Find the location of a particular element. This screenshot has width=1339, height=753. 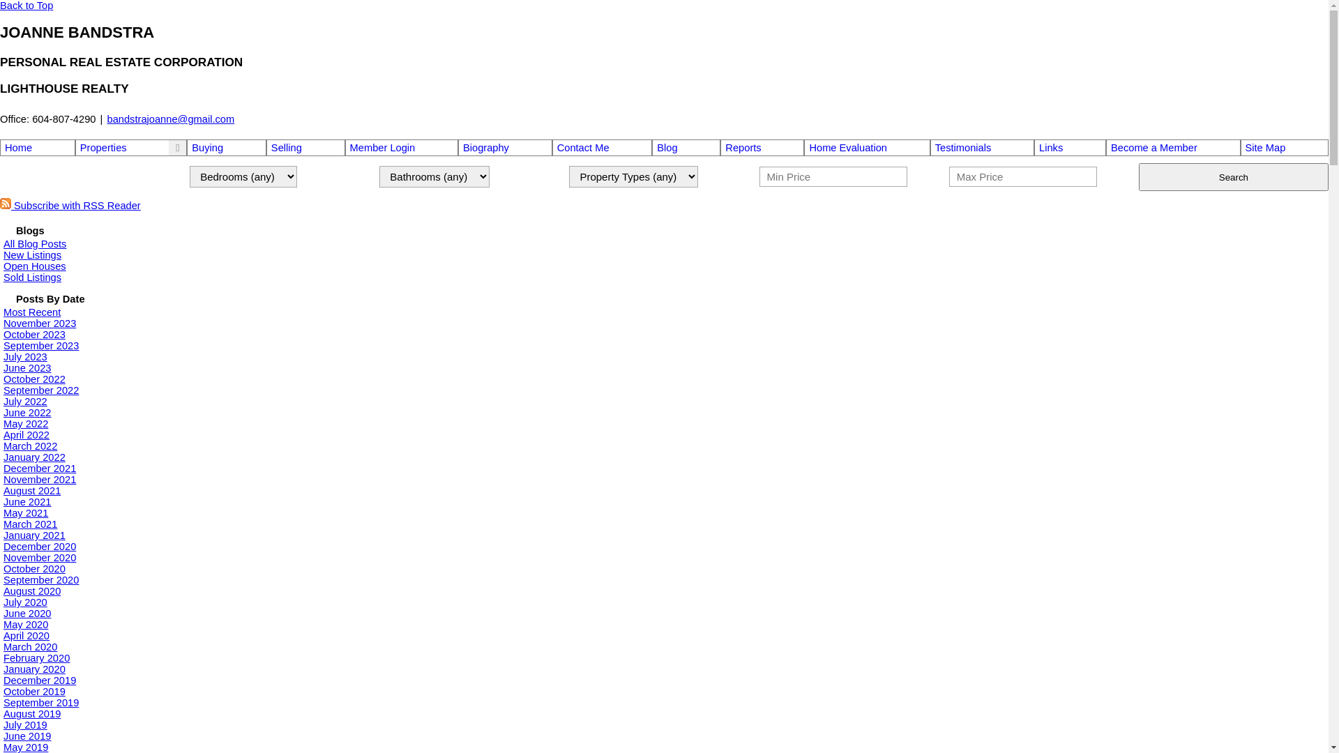

Selling is located at coordinates (305, 148).